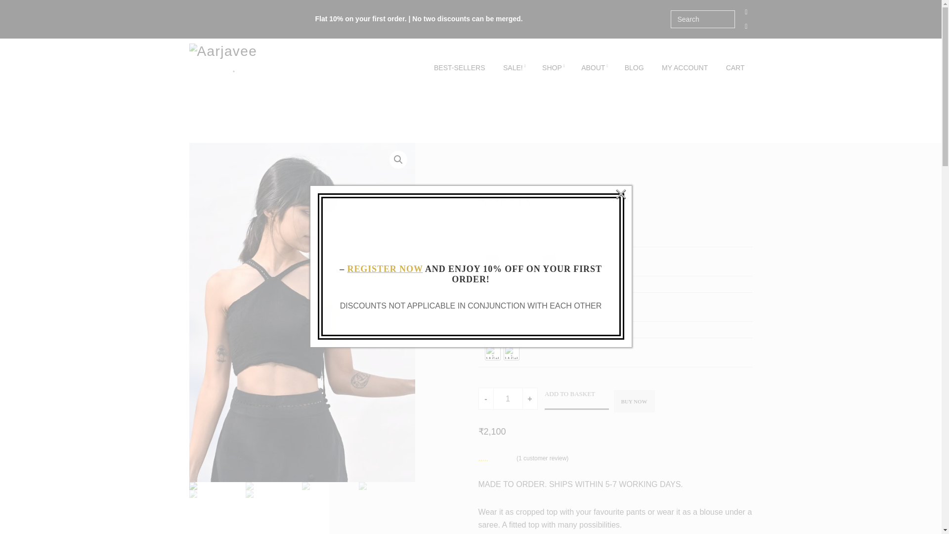  Describe the element at coordinates (508, 399) in the screenshot. I see `1` at that location.